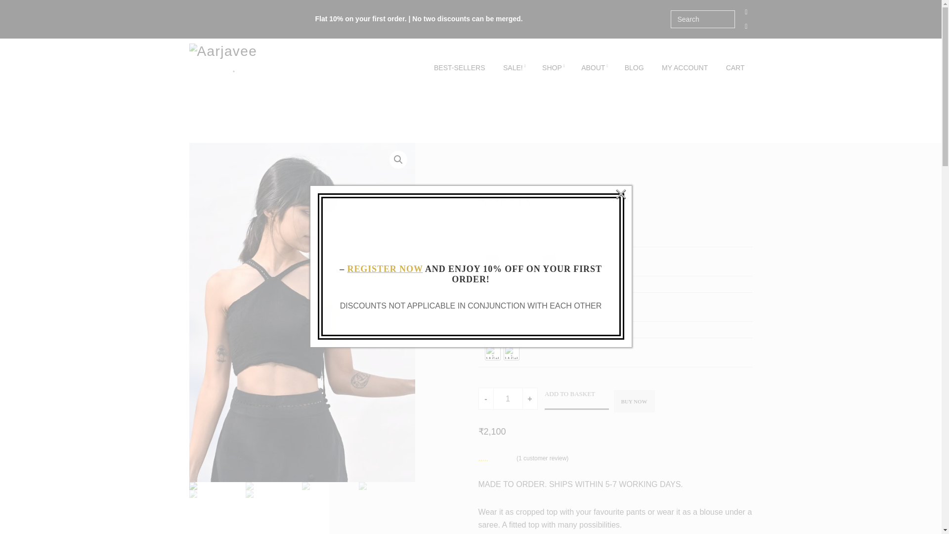  Describe the element at coordinates (508, 399) in the screenshot. I see `1` at that location.